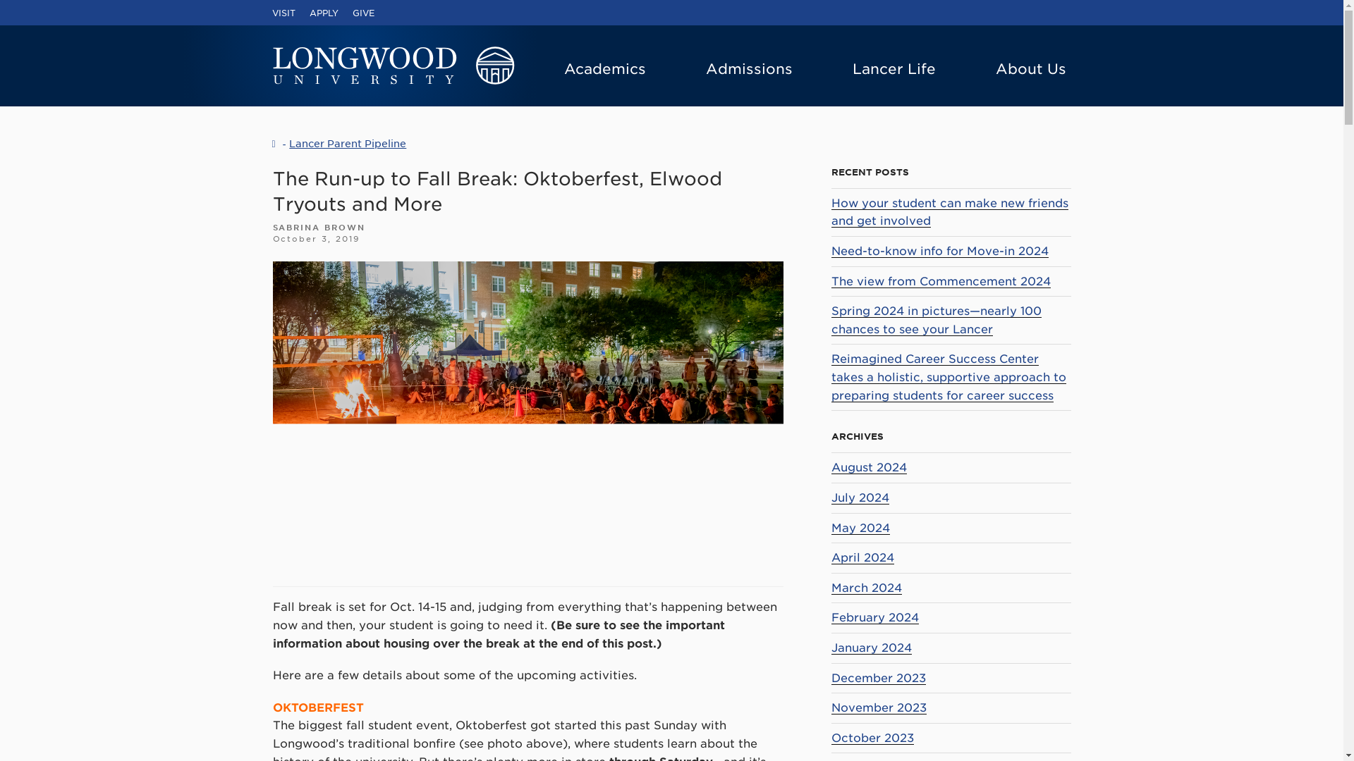 The height and width of the screenshot is (761, 1354). What do you see at coordinates (874, 617) in the screenshot?
I see `February 2024` at bounding box center [874, 617].